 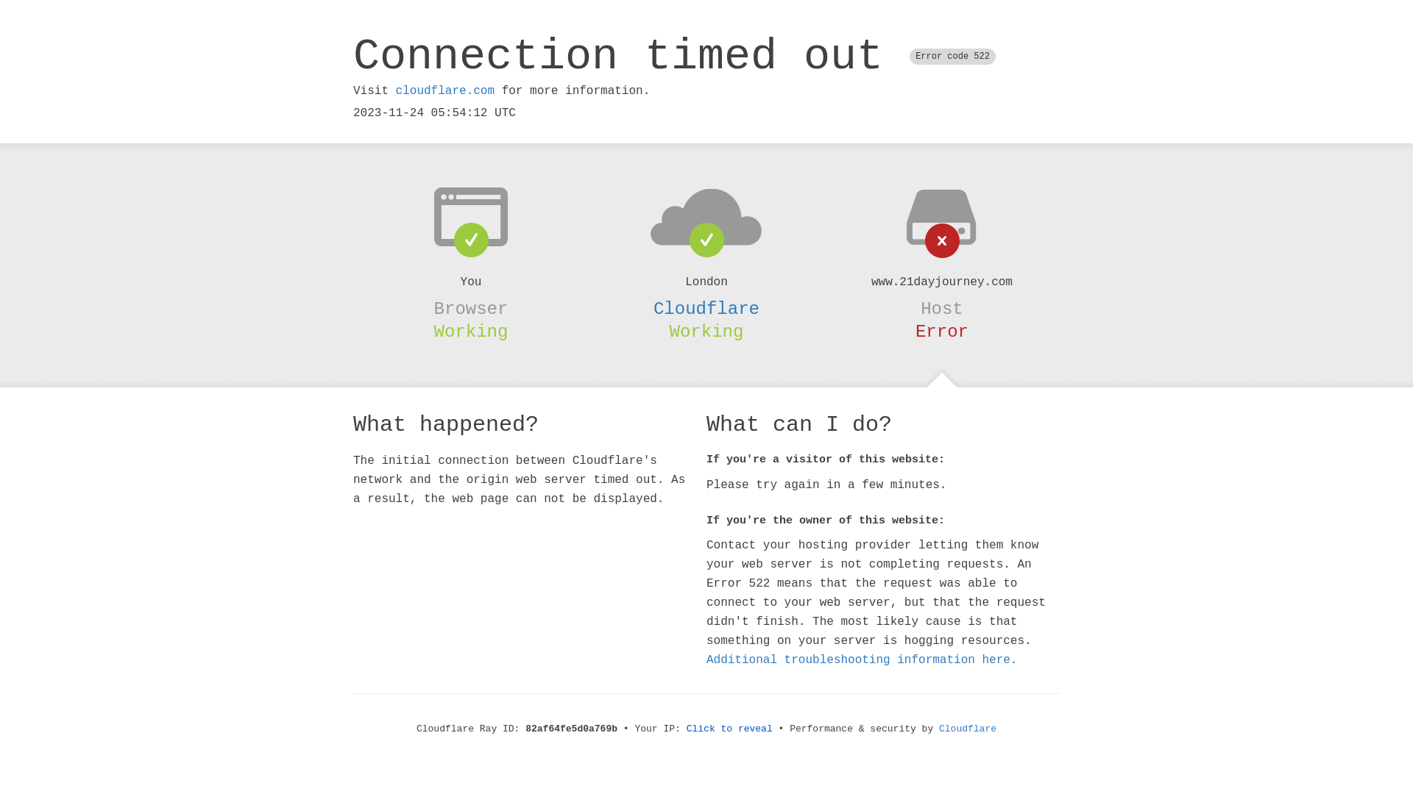 I want to click on cloudflare.com, so click(x=445, y=91).